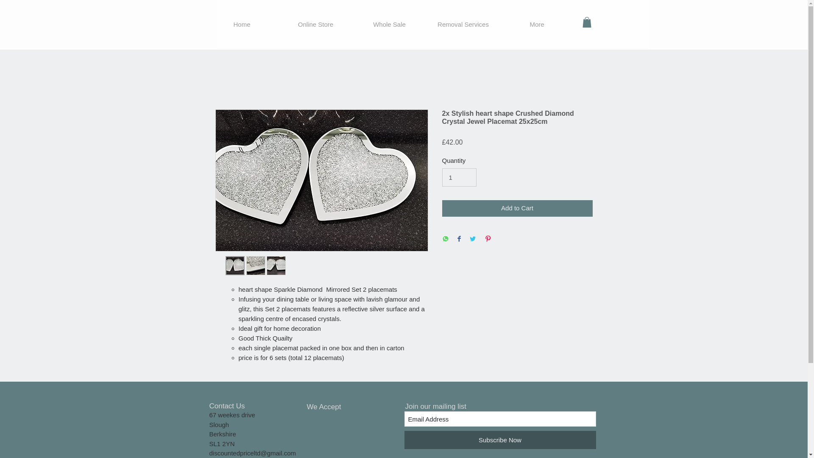  Describe the element at coordinates (315, 24) in the screenshot. I see `Online Store` at that location.